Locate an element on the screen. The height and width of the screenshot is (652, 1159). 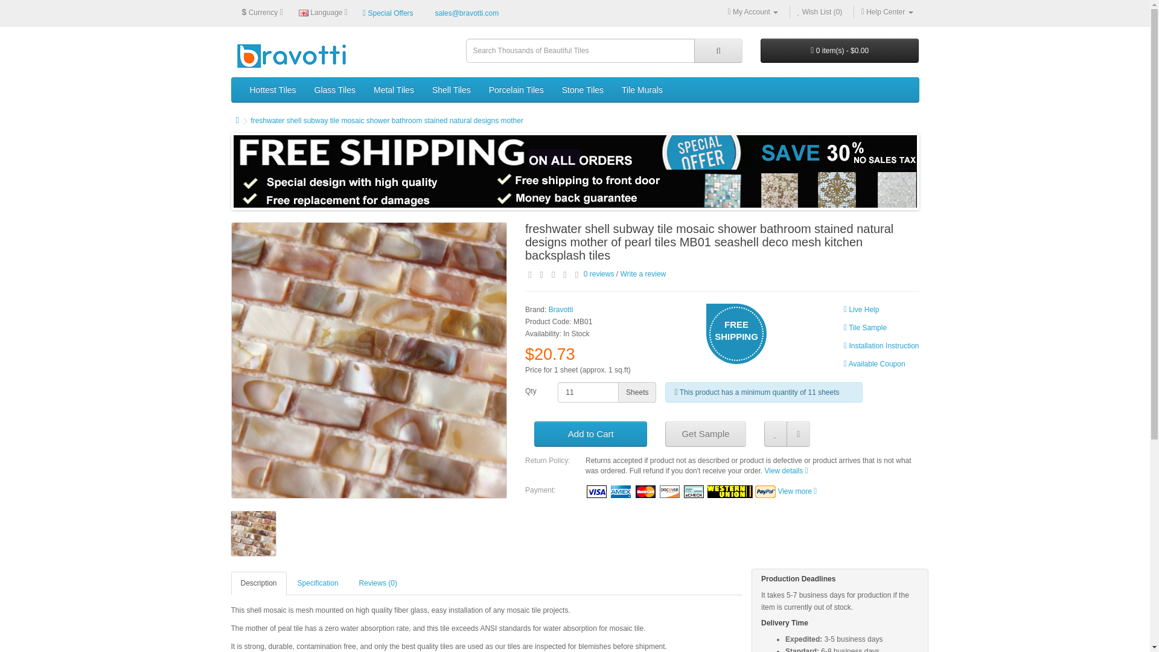
Add to Wish List is located at coordinates (776, 433).